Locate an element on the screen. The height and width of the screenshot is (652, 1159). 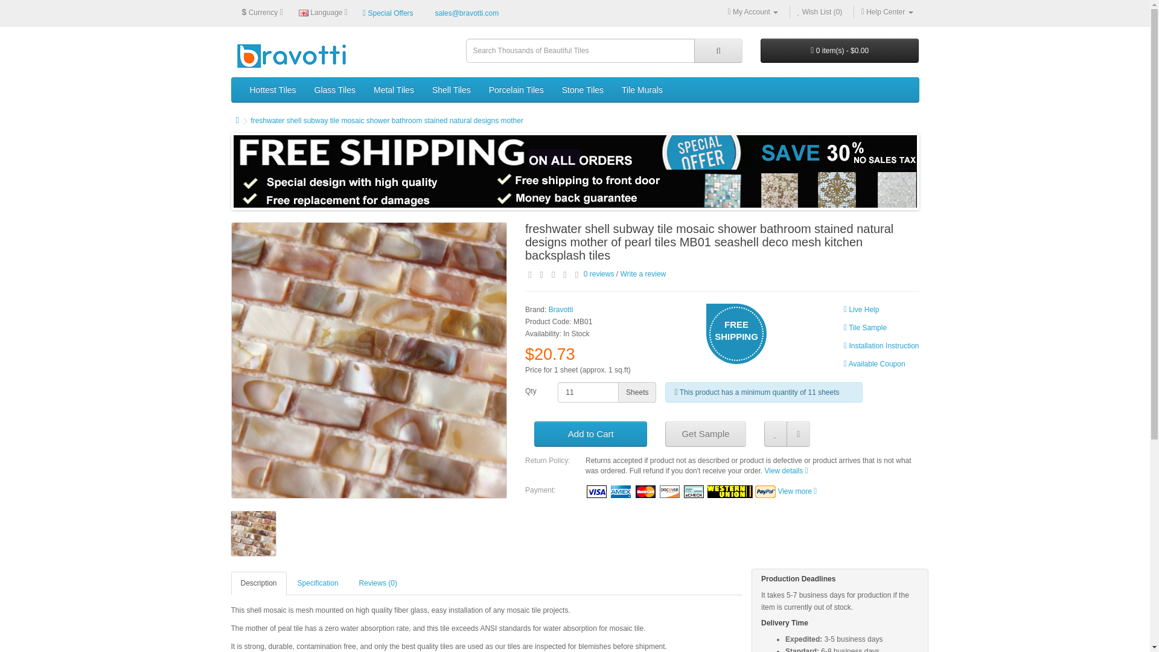
Add to Wish List is located at coordinates (776, 433).